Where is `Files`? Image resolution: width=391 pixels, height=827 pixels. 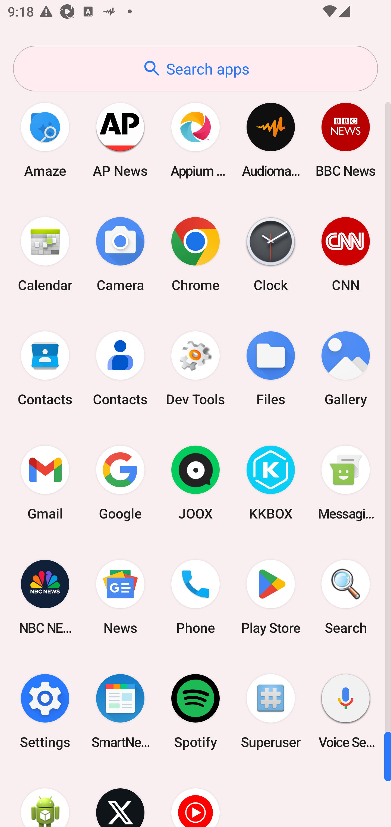 Files is located at coordinates (270, 369).